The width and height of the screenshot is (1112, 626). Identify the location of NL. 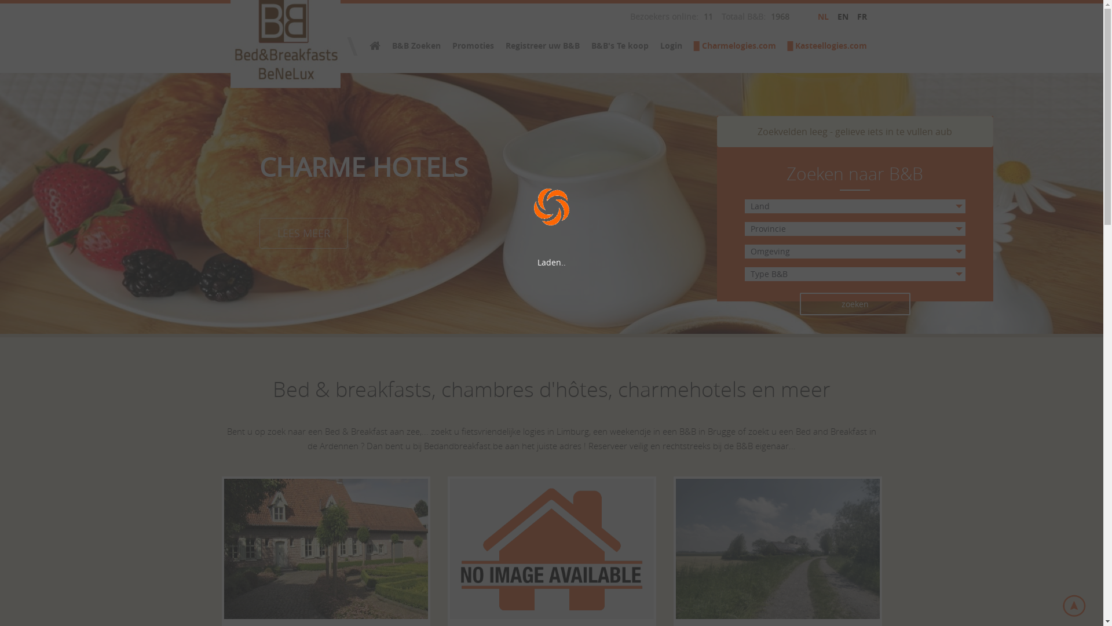
(824, 16).